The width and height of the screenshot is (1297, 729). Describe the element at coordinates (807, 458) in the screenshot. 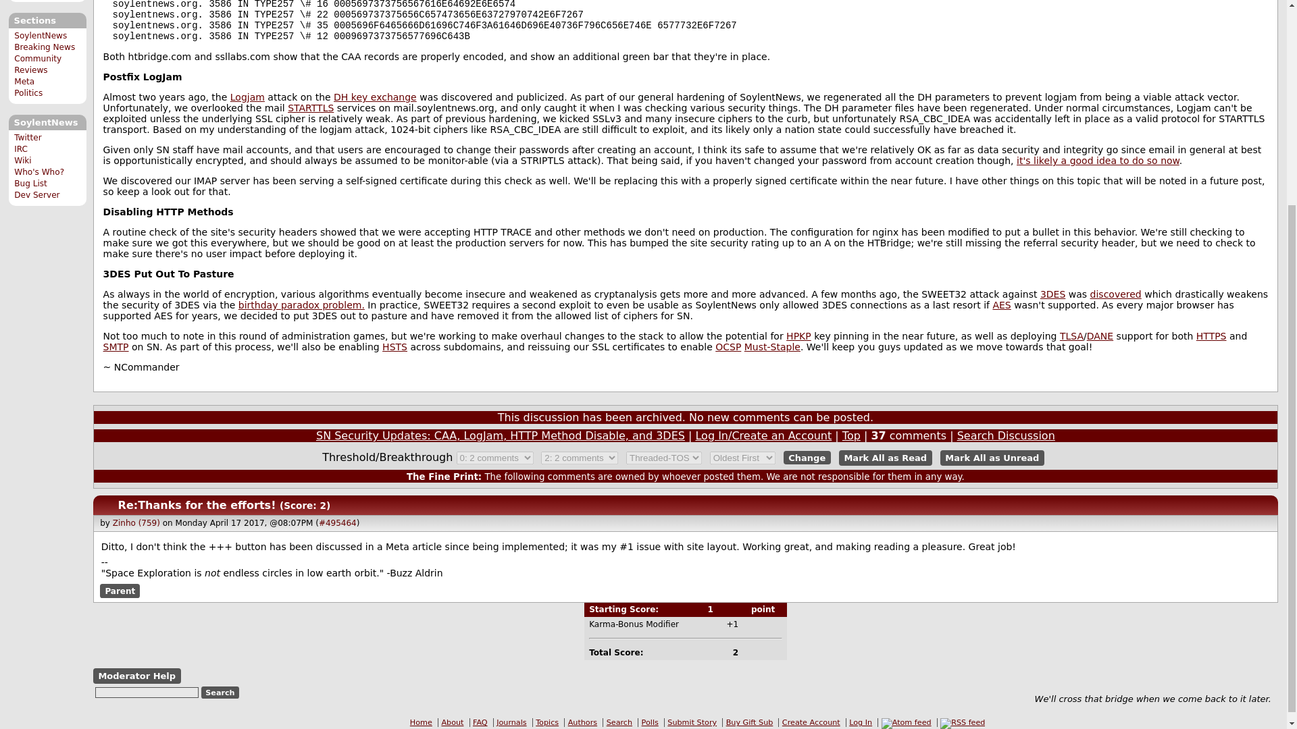

I see `Change` at that location.